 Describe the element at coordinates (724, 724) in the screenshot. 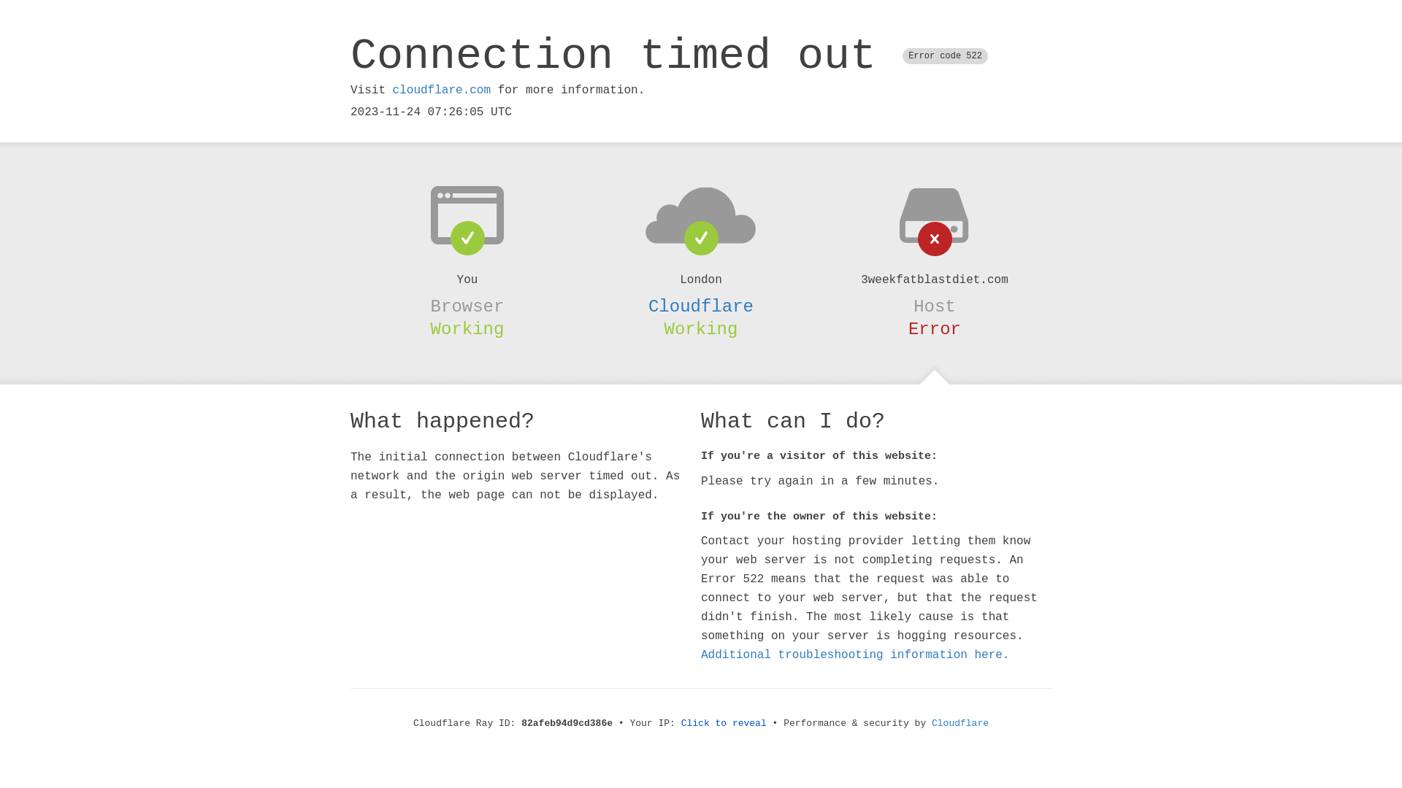

I see `Click to reveal` at that location.